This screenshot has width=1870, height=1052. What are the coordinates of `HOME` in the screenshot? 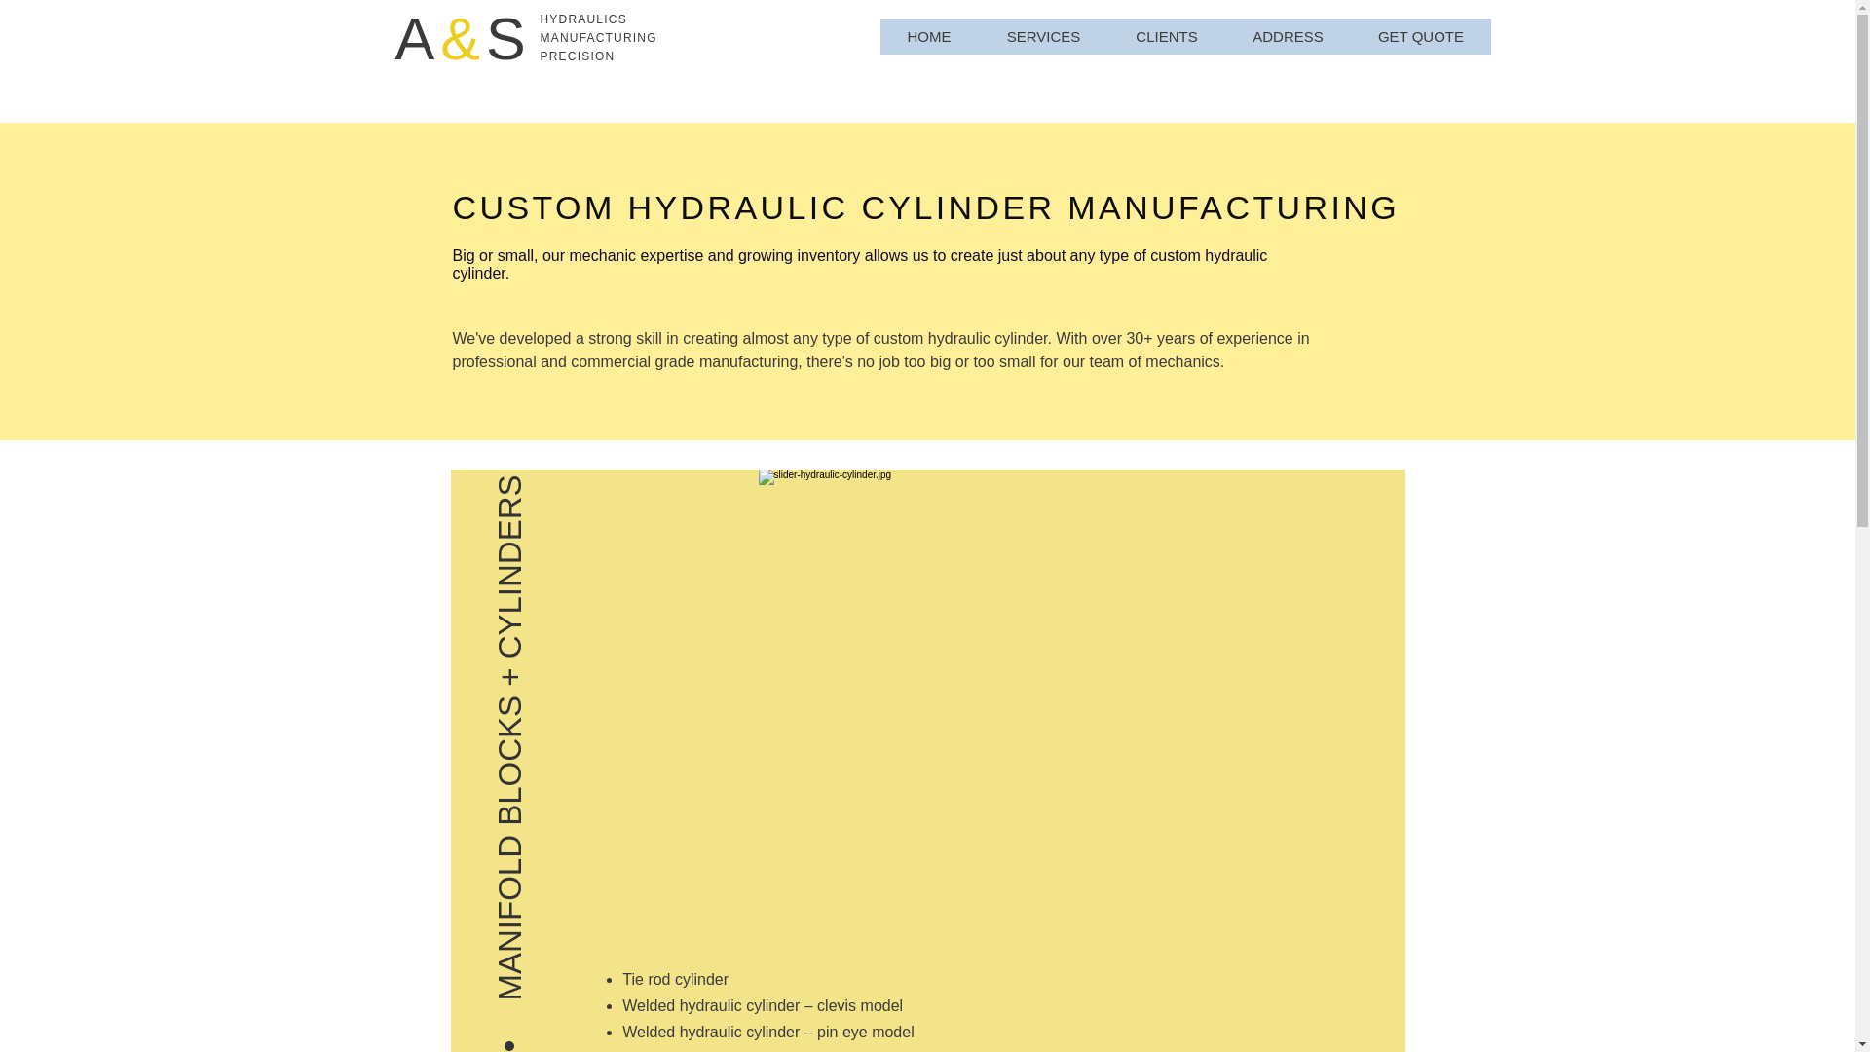 It's located at (929, 37).